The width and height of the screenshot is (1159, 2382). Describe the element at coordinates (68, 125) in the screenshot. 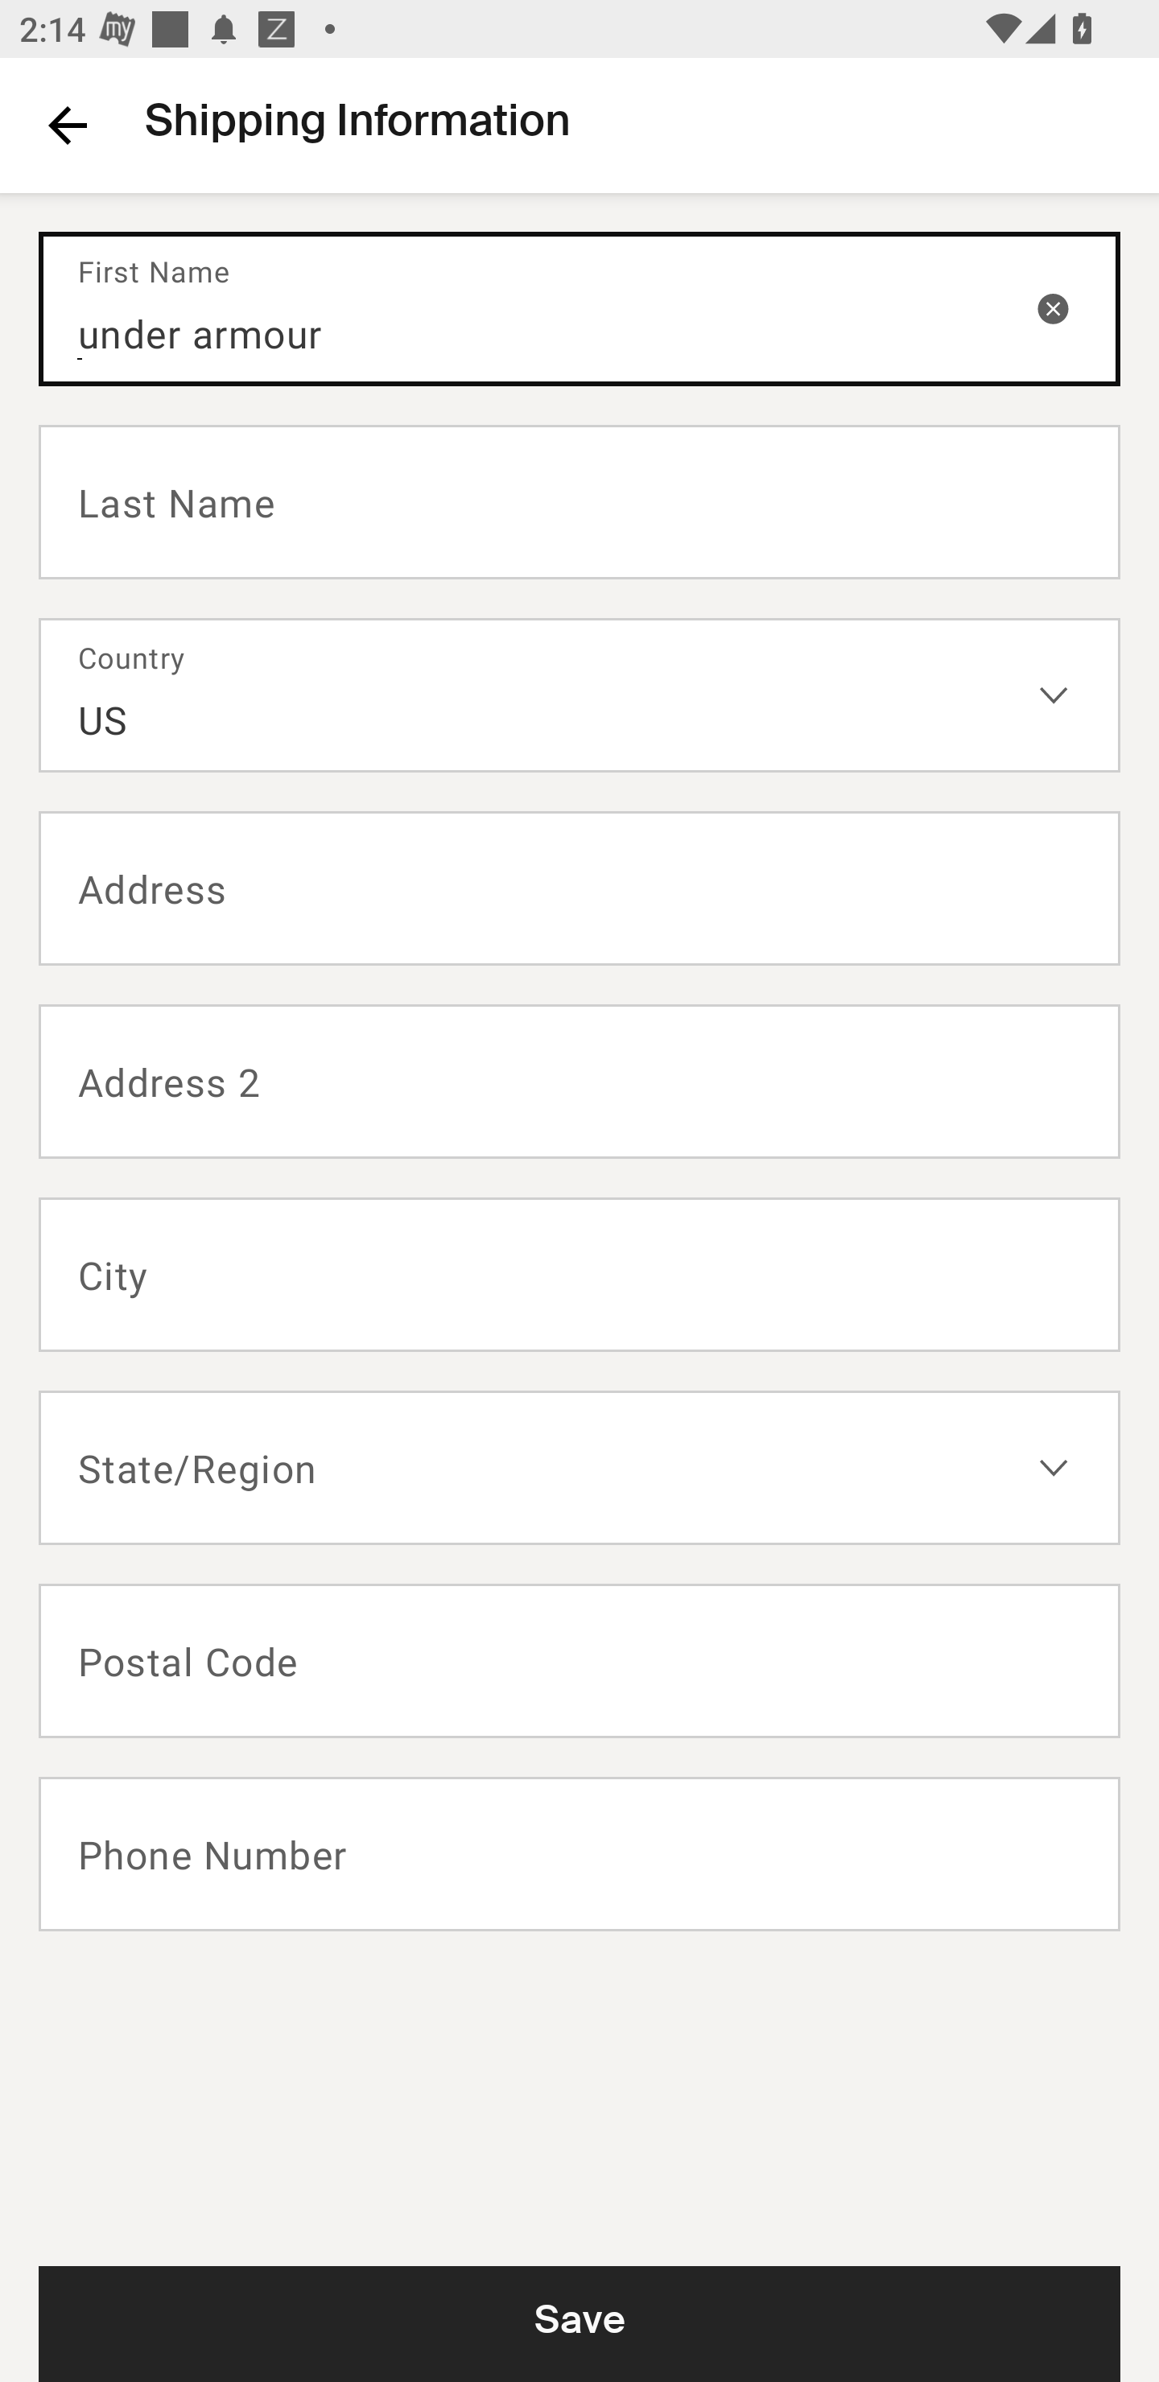

I see `Navigate up` at that location.